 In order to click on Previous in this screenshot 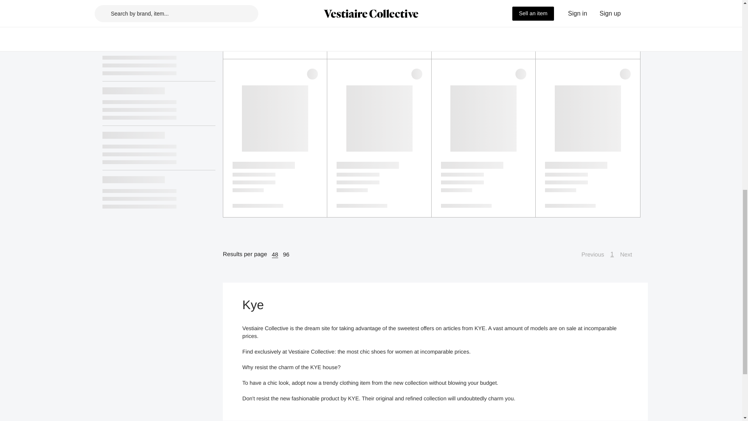, I will do `click(588, 255)`.